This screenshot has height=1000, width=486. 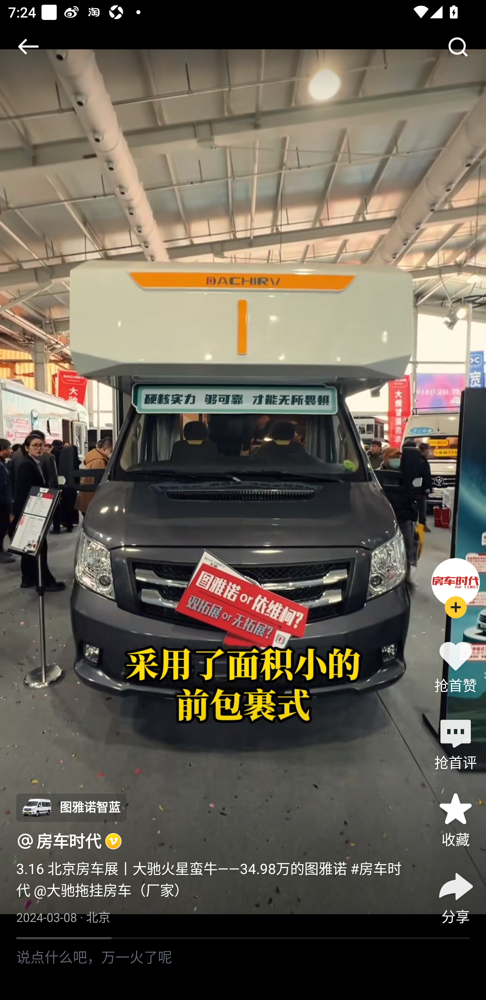 What do you see at coordinates (456, 743) in the screenshot?
I see `抢首评` at bounding box center [456, 743].